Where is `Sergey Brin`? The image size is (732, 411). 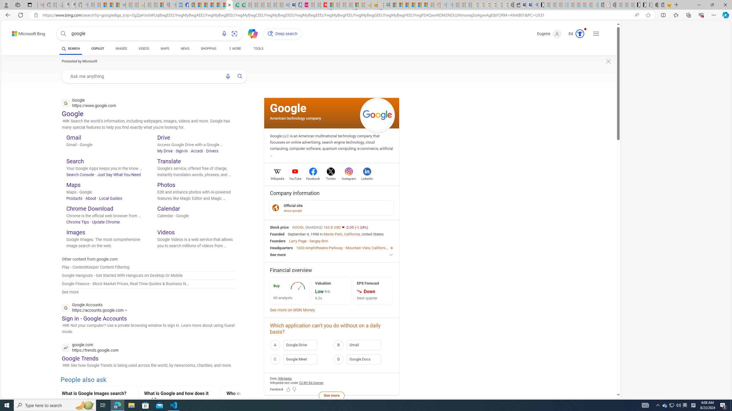
Sergey Brin is located at coordinates (319, 241).